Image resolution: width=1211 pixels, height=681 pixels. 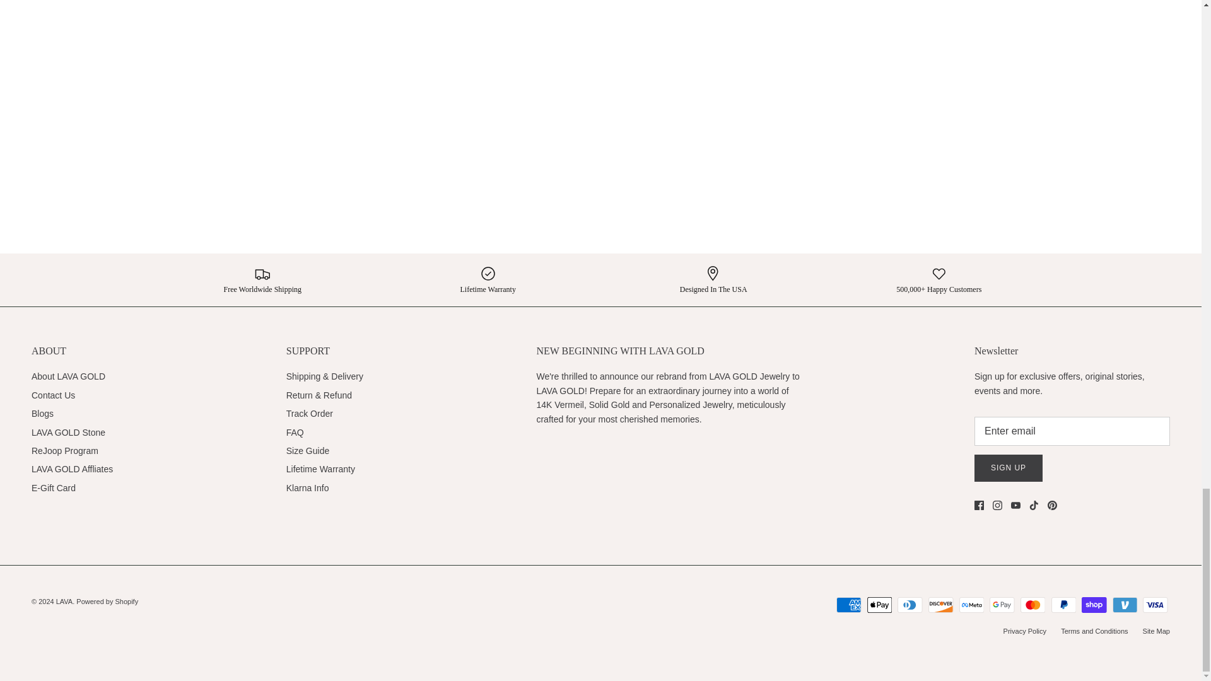 I want to click on Meta Pay, so click(x=971, y=605).